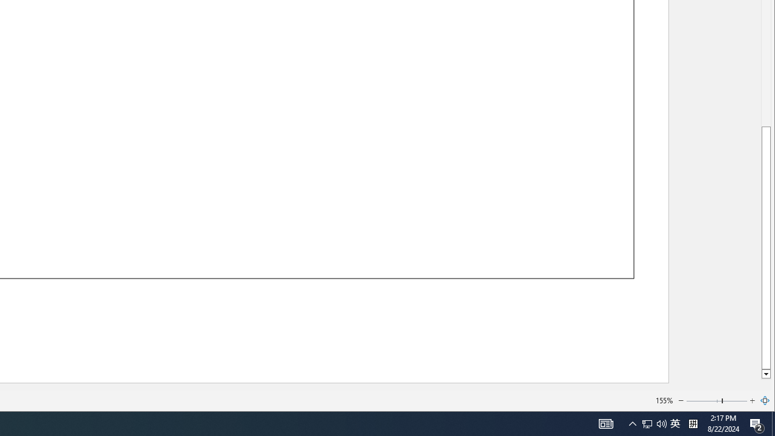 Image resolution: width=775 pixels, height=436 pixels. What do you see at coordinates (757, 424) in the screenshot?
I see `Action Center, 2 new notifications` at bounding box center [757, 424].